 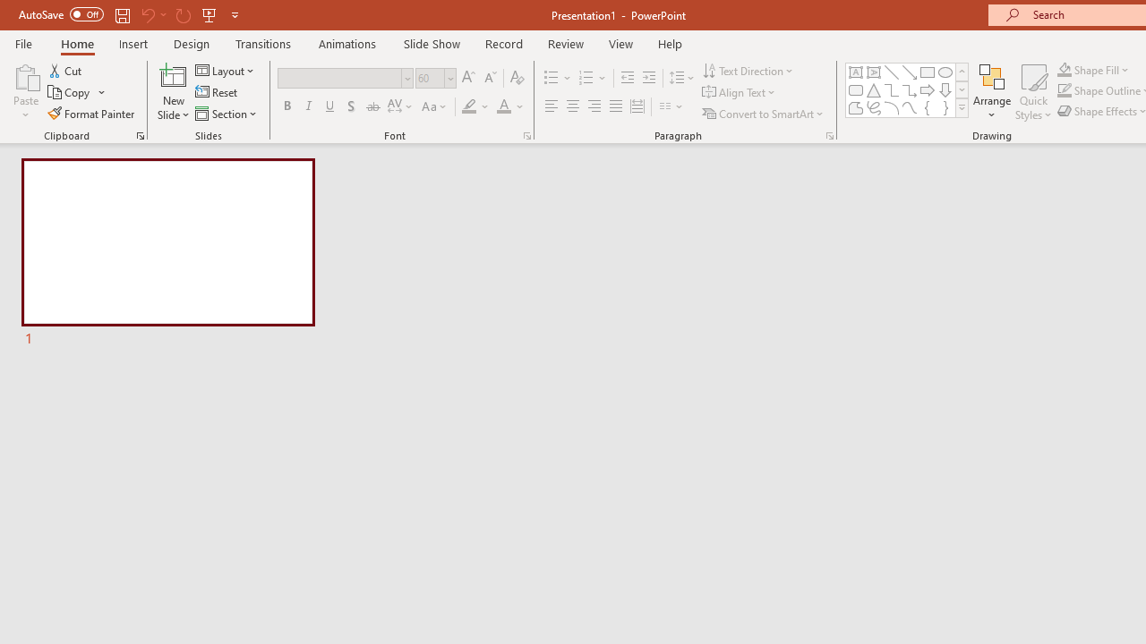 I want to click on Font Size, so click(x=435, y=79).